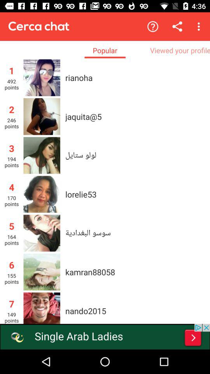  I want to click on select advertisement, so click(105, 337).